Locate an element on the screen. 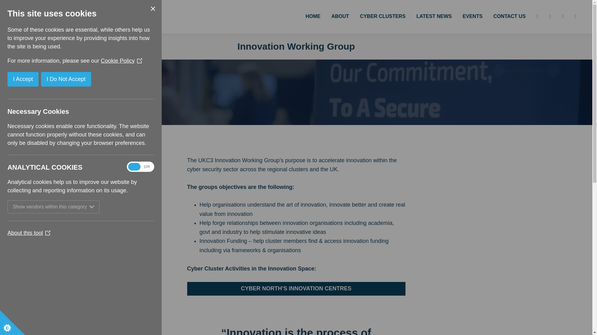 Image resolution: width=597 pixels, height=335 pixels. EVENTS is located at coordinates (472, 16).